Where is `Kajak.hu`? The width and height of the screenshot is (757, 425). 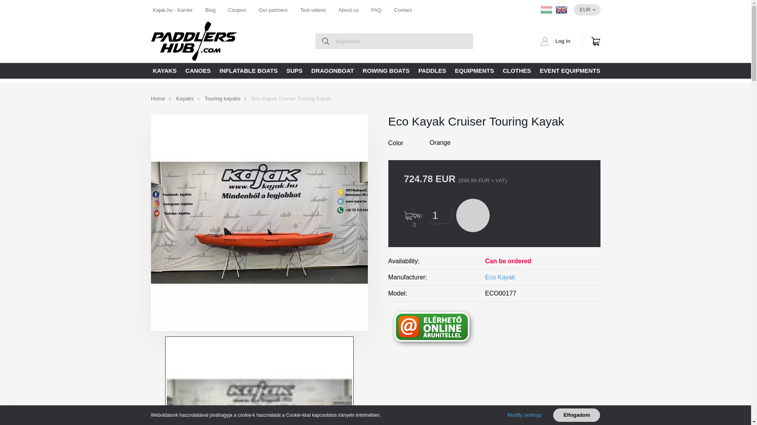 Kajak.hu is located at coordinates (194, 41).